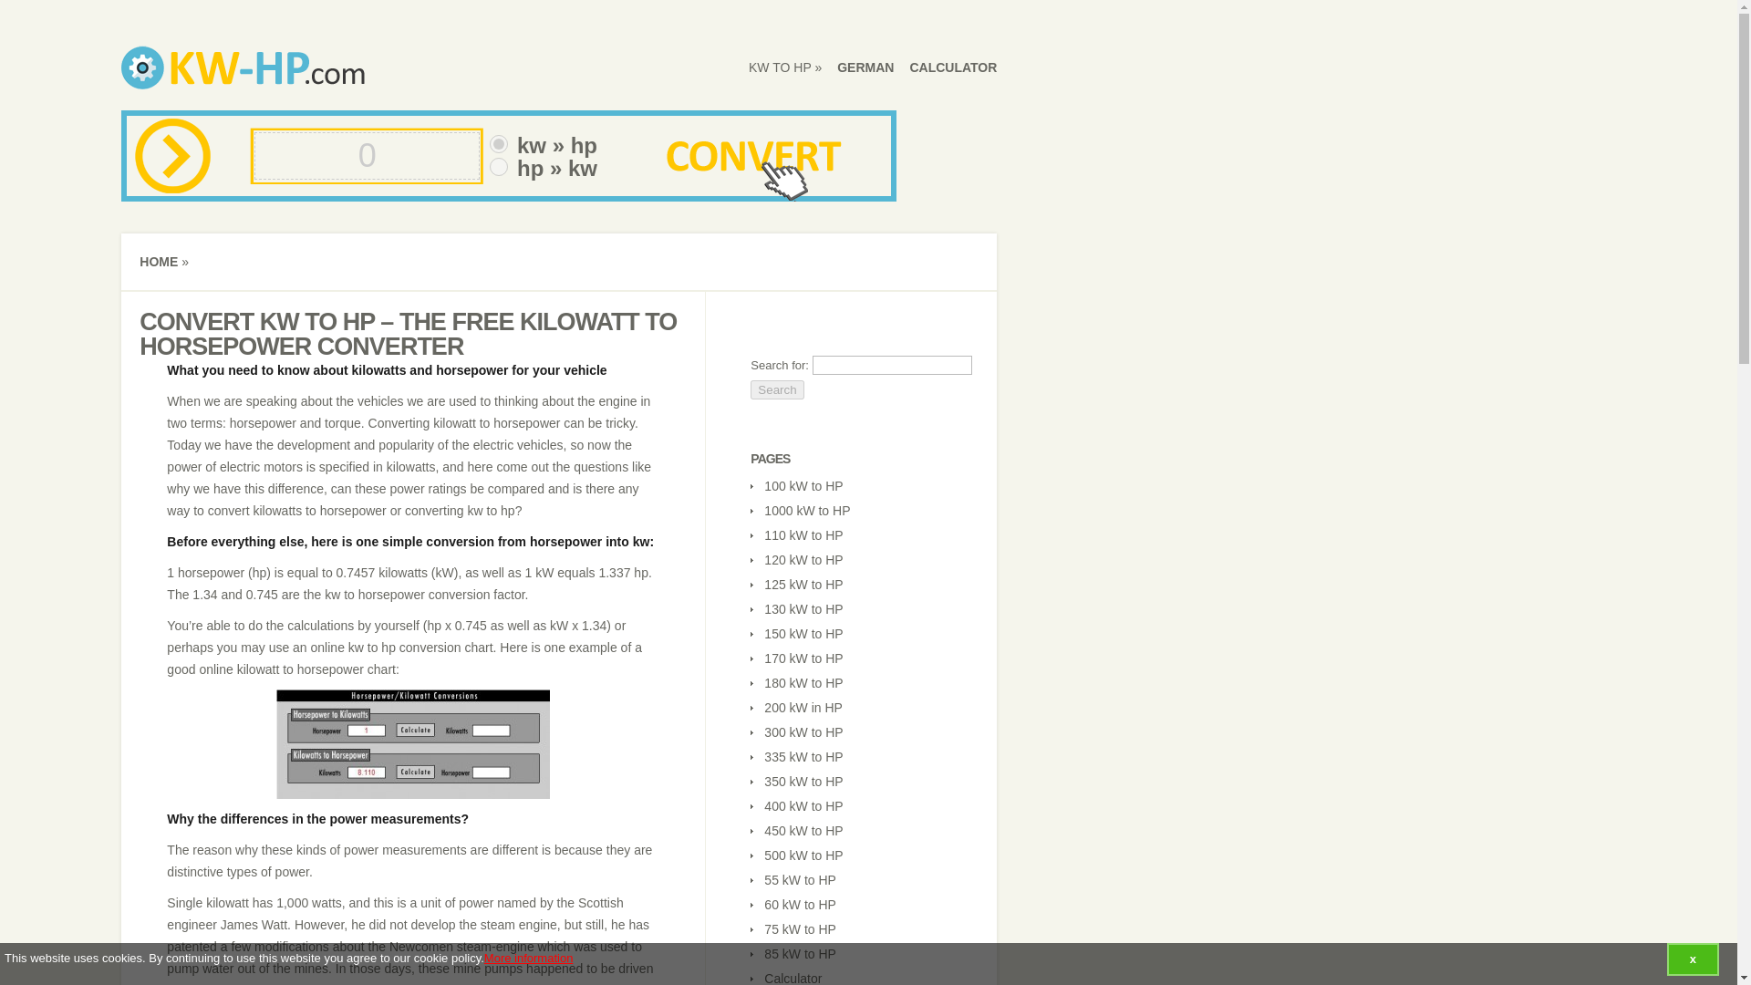 The height and width of the screenshot is (985, 1751). I want to click on Convert now, so click(753, 169).